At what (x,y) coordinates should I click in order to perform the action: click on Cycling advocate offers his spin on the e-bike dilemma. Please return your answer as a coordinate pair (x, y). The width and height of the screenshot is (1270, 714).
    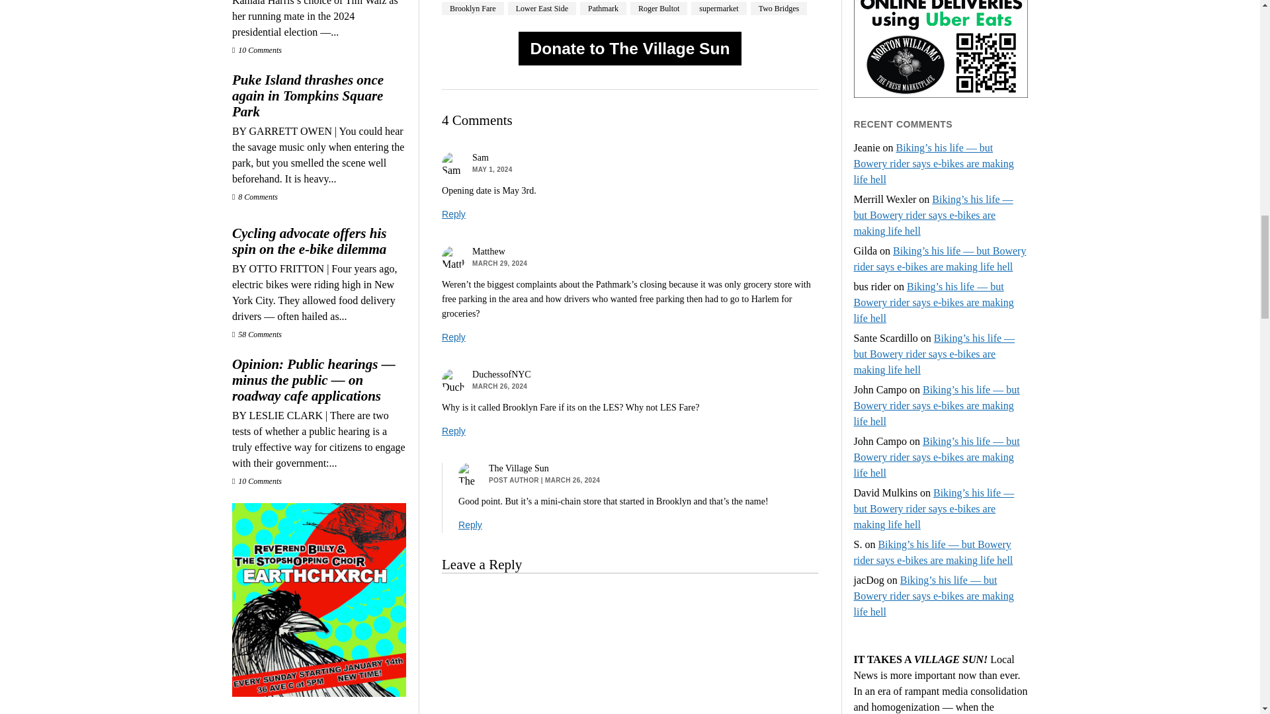
    Looking at the image, I should click on (319, 241).